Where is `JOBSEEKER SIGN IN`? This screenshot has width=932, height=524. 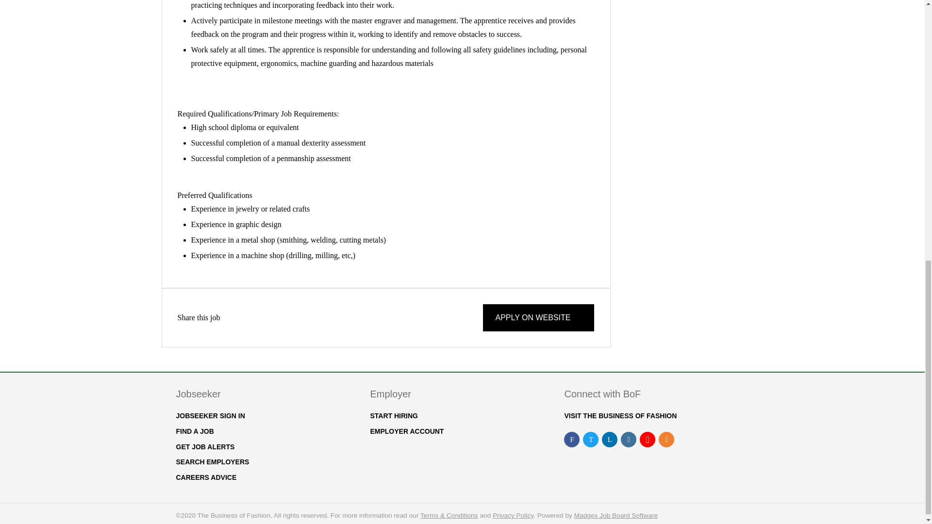 JOBSEEKER SIGN IN is located at coordinates (210, 415).